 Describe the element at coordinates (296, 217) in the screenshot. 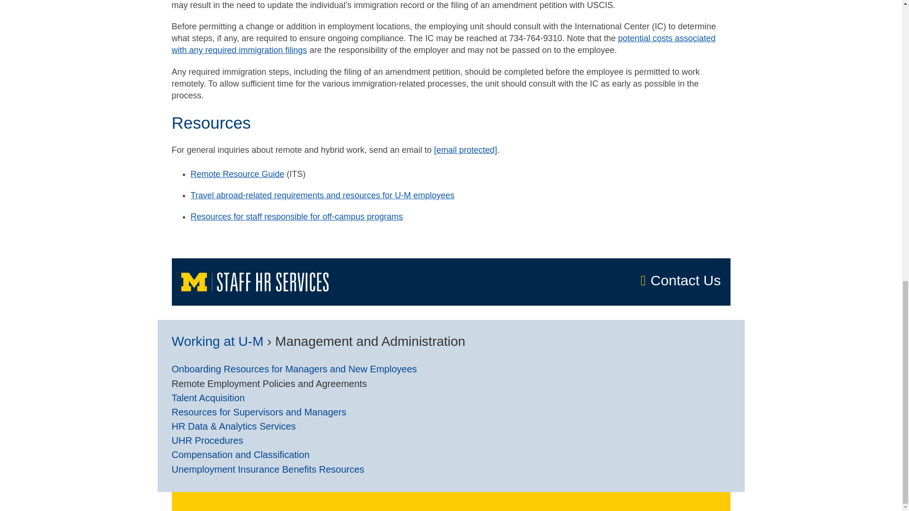

I see `Resources for staff responsible for off-campus programs` at that location.